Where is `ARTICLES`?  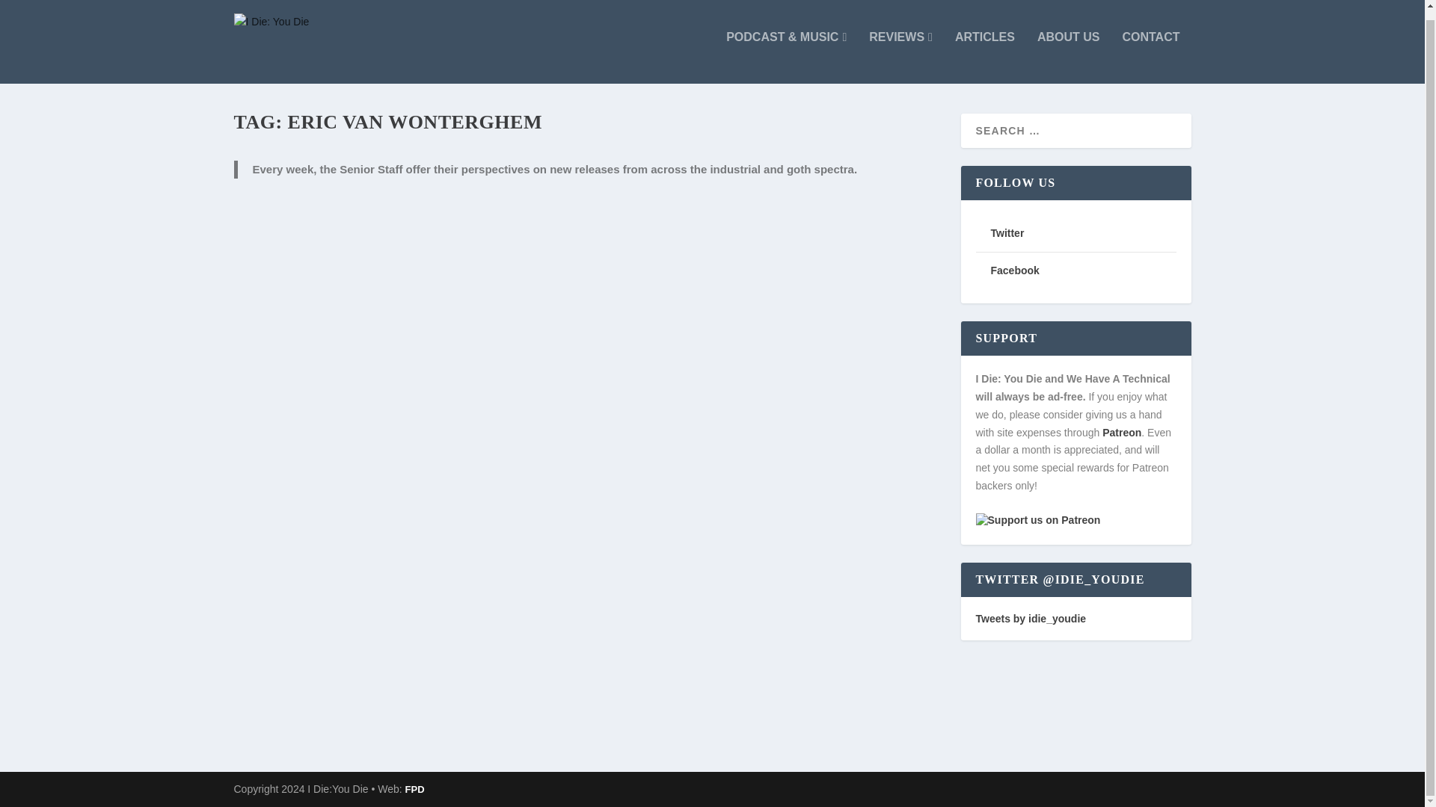
ARTICLES is located at coordinates (984, 58).